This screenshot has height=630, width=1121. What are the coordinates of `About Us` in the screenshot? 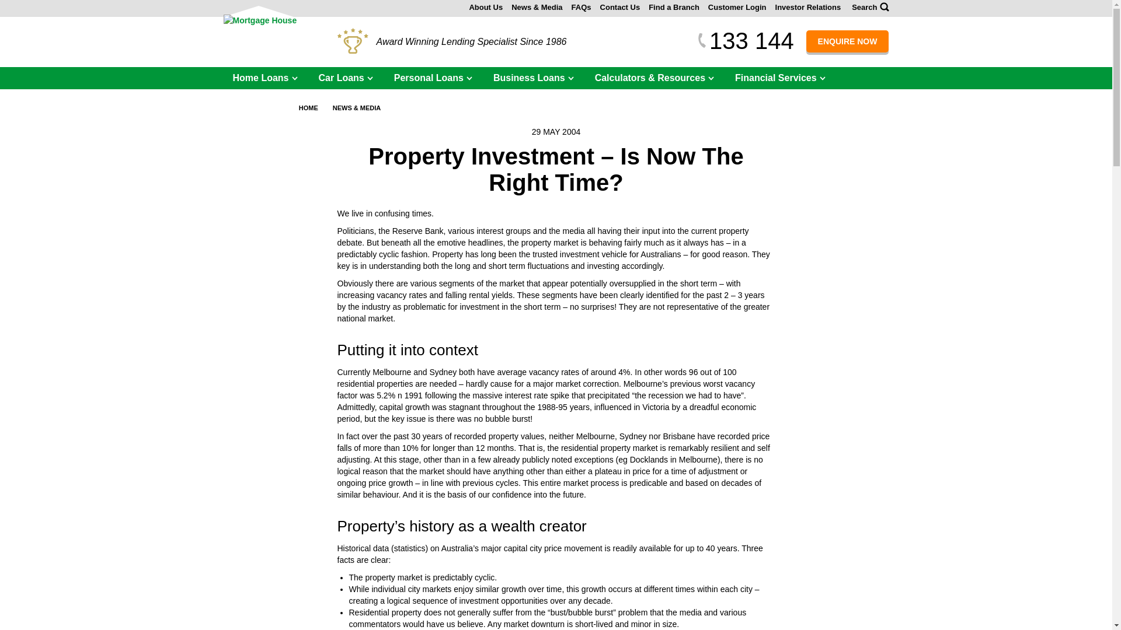 It's located at (485, 7).